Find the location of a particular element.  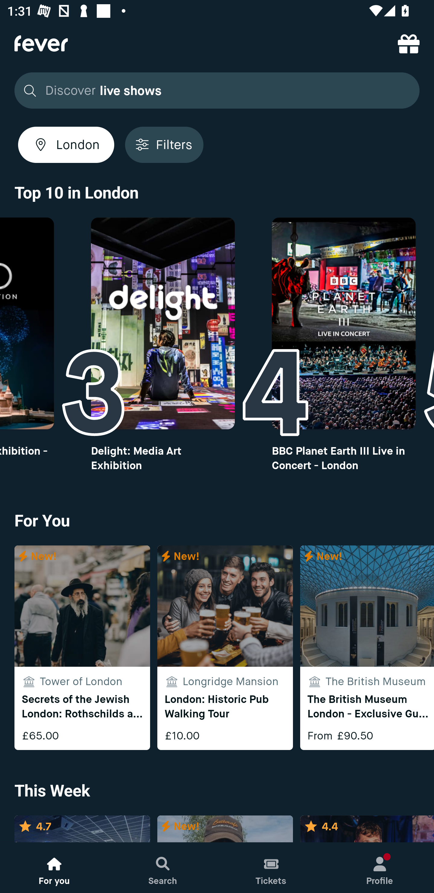

referral is located at coordinates (409, 43).